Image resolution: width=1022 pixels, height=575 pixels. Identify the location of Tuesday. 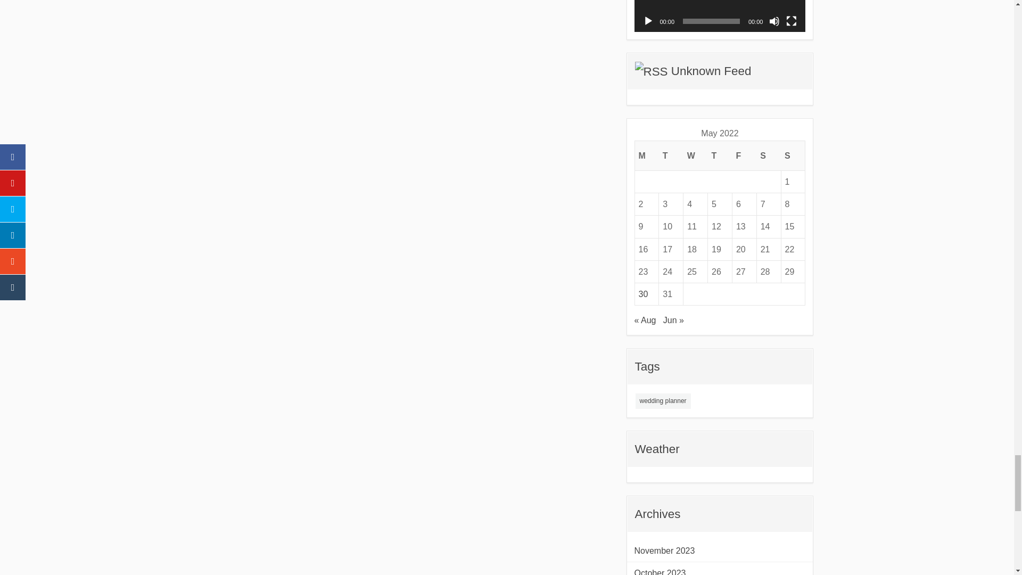
(671, 155).